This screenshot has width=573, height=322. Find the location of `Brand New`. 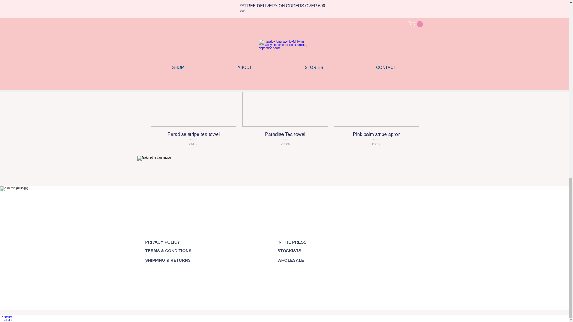

Brand New is located at coordinates (285, 84).